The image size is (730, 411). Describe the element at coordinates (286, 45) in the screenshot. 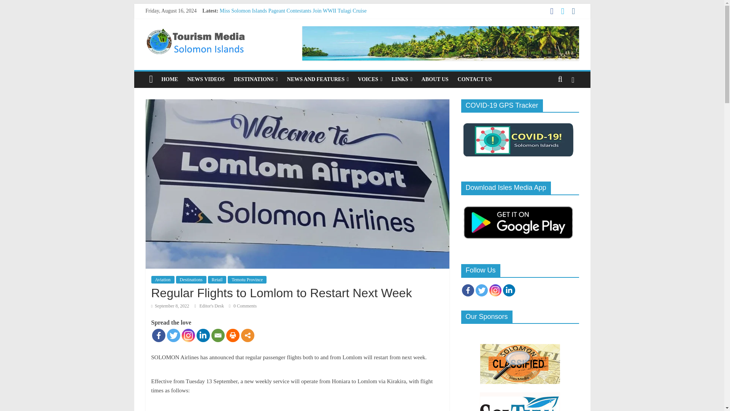

I see `Solomon Airlines Shortlisted in the 2024 World Travel Awards` at that location.